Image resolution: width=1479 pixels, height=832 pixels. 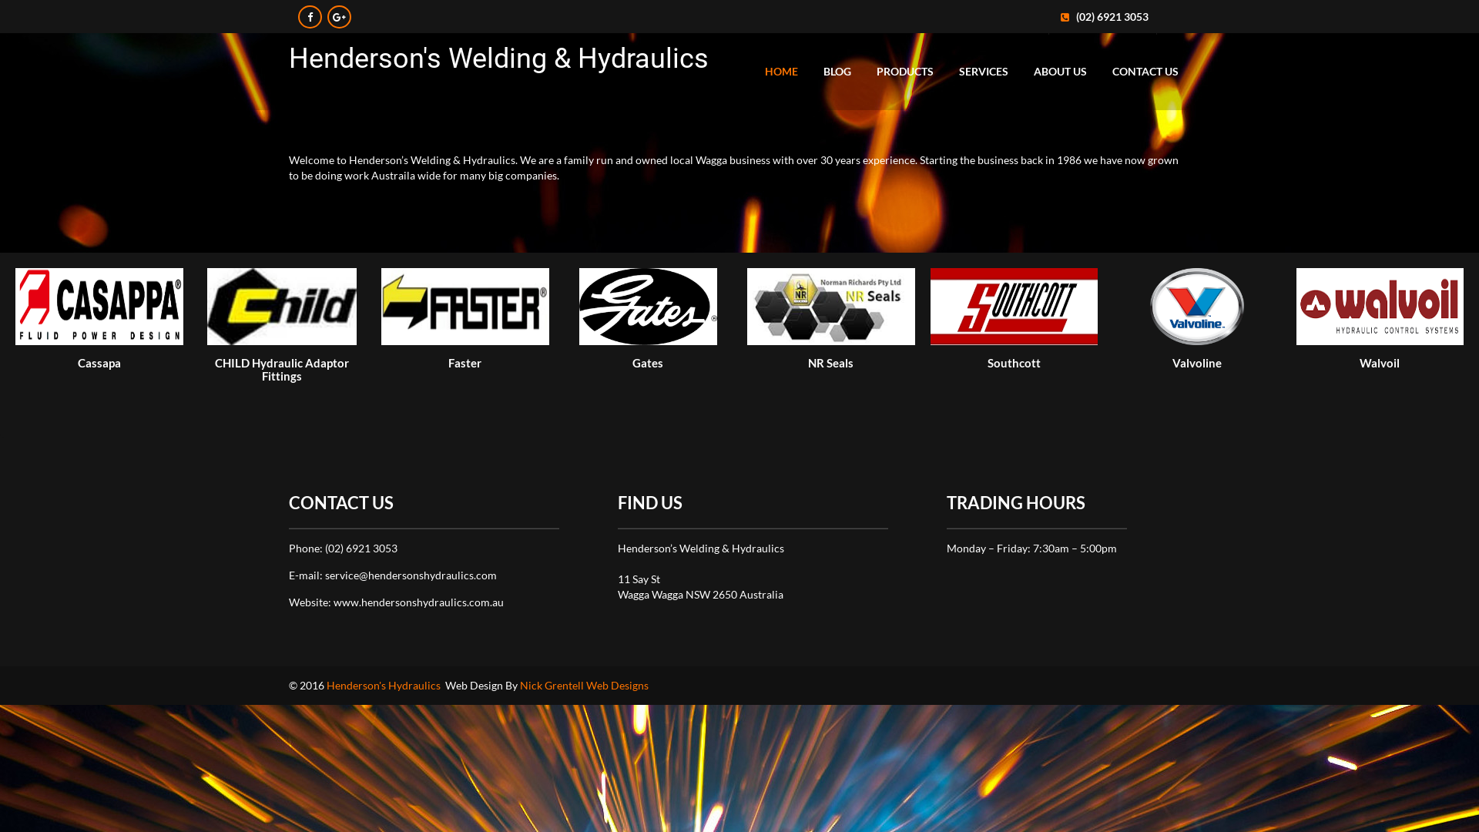 I want to click on Valvoline, so click(x=1197, y=391).